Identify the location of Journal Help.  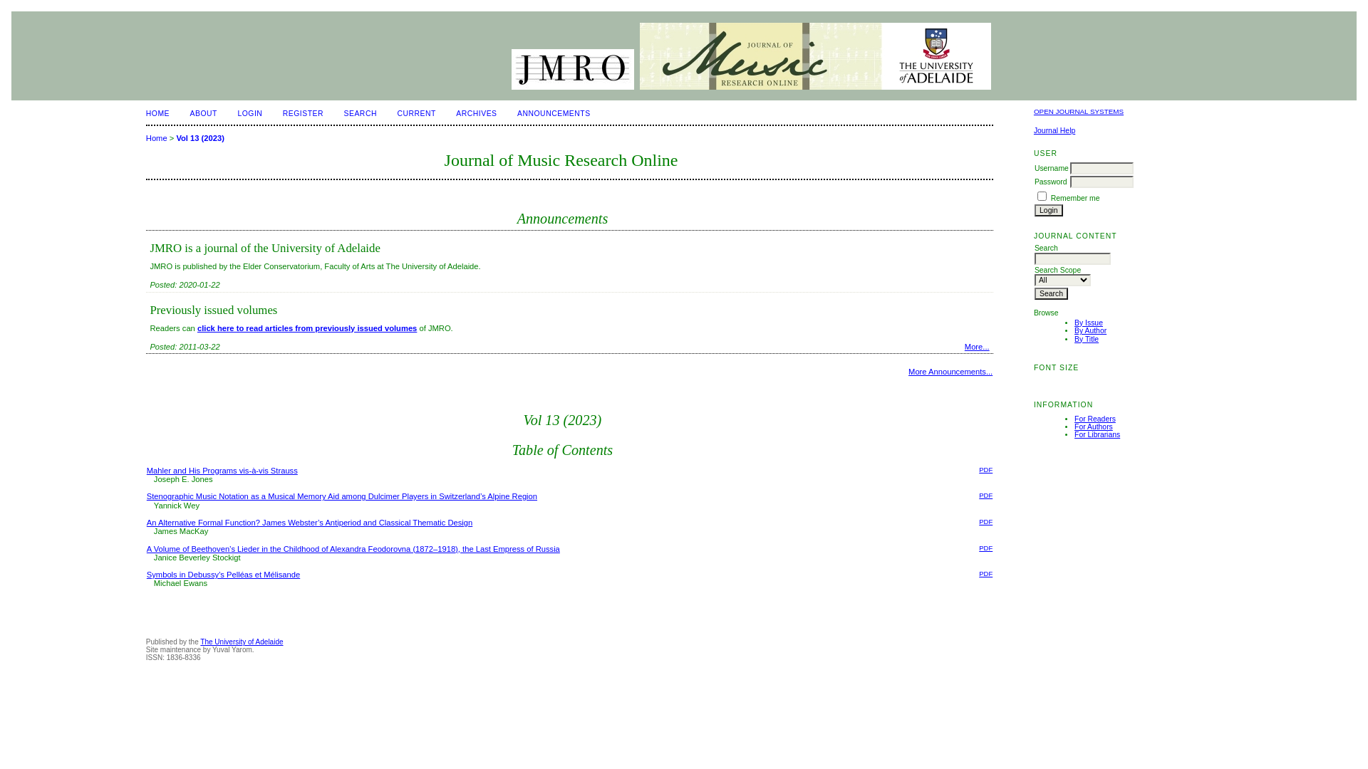
(1054, 131).